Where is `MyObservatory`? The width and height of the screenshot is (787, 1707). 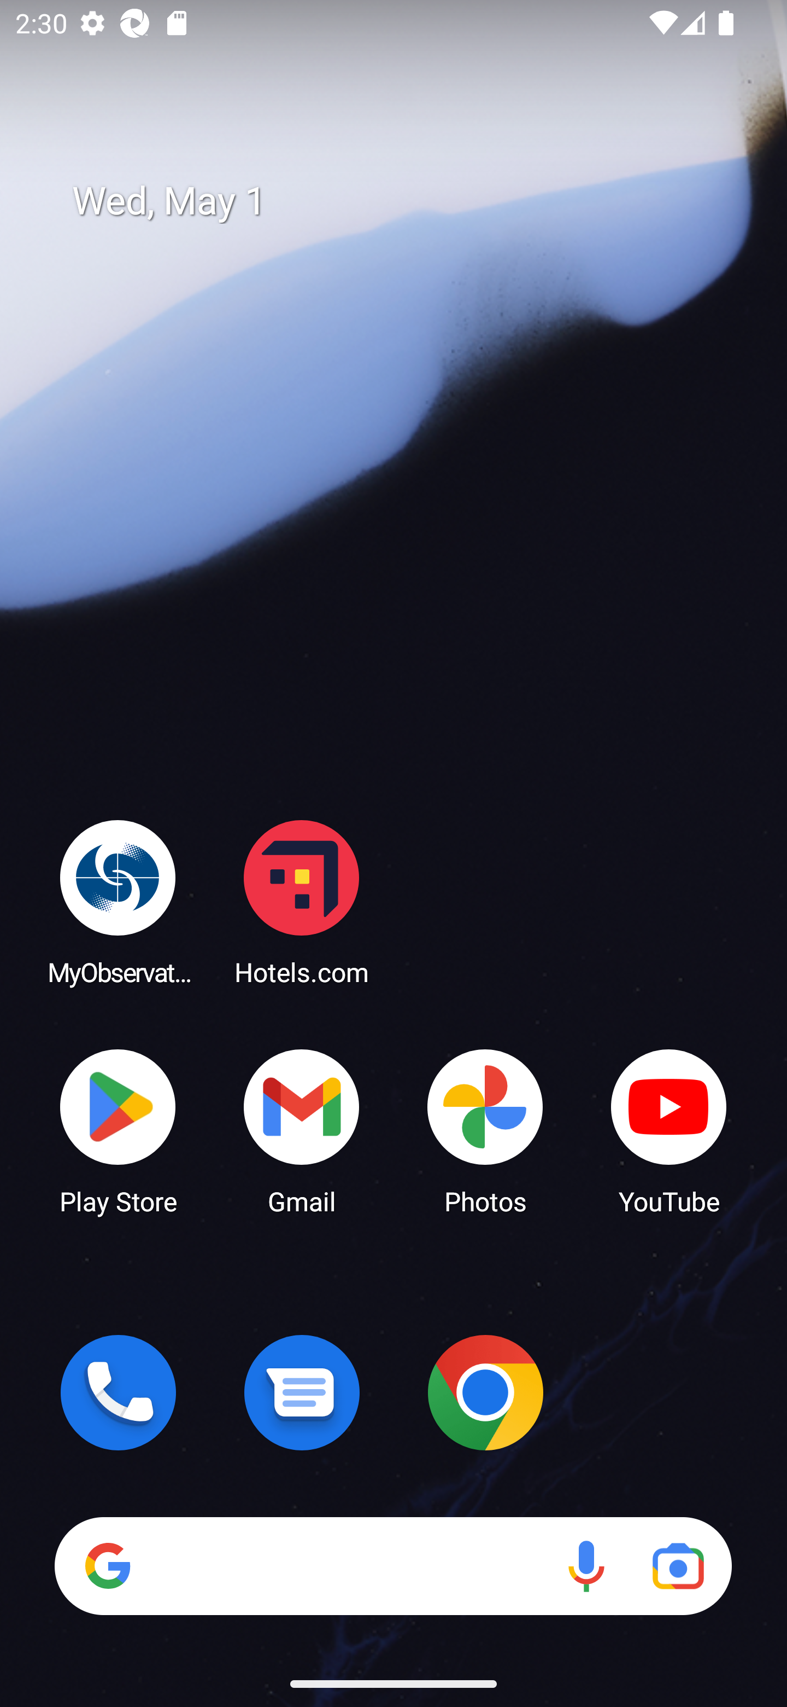
MyObservatory is located at coordinates (118, 902).